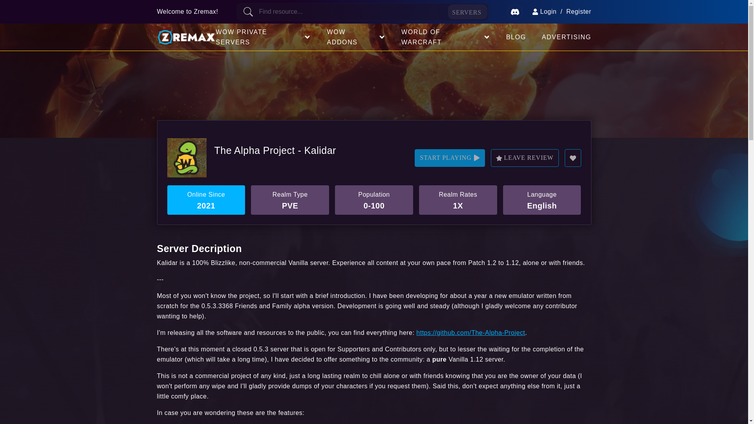 Image resolution: width=754 pixels, height=424 pixels. What do you see at coordinates (260, 37) in the screenshot?
I see `WOW PRIVATE SERVERS` at bounding box center [260, 37].